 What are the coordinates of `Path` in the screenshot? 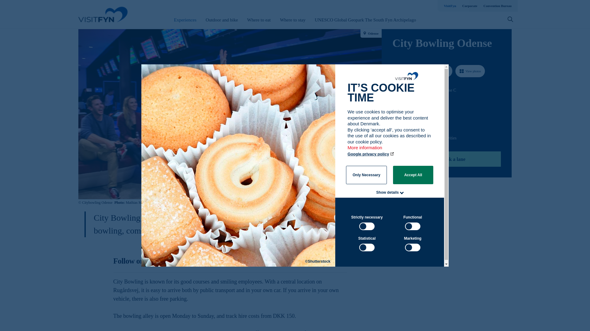 It's located at (395, 101).